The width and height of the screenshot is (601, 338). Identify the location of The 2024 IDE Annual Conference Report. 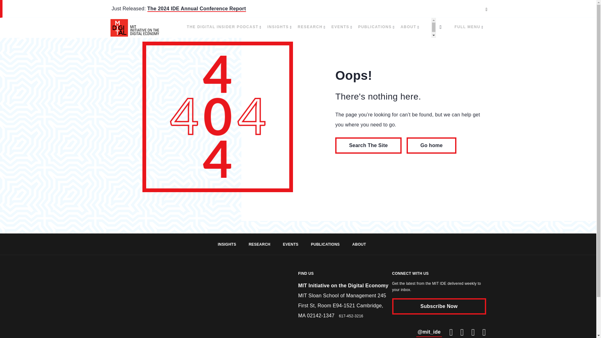
(197, 9).